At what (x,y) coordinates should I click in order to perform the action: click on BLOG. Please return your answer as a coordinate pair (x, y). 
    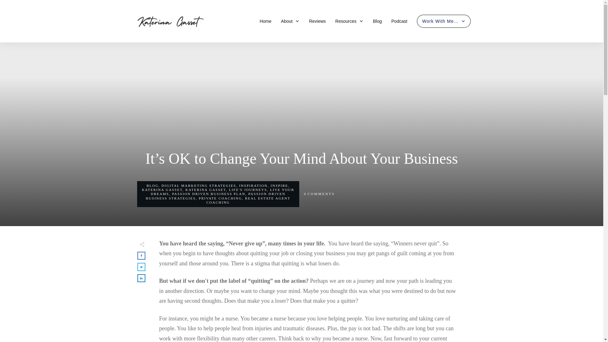
    Looking at the image, I should click on (153, 185).